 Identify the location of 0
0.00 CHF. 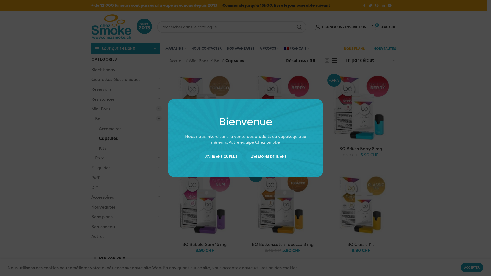
(384, 27).